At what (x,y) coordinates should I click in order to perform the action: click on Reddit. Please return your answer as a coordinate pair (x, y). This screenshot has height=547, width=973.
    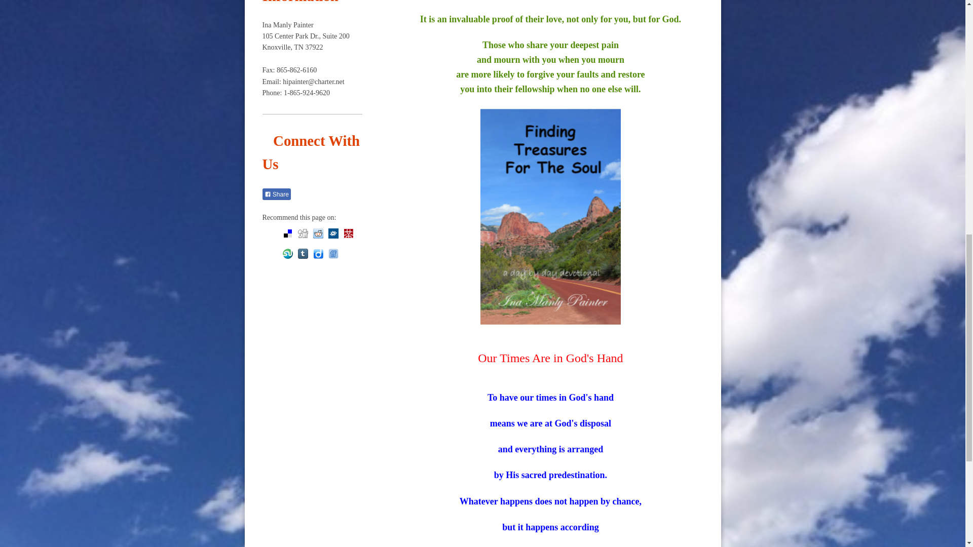
    Looking at the image, I should click on (318, 233).